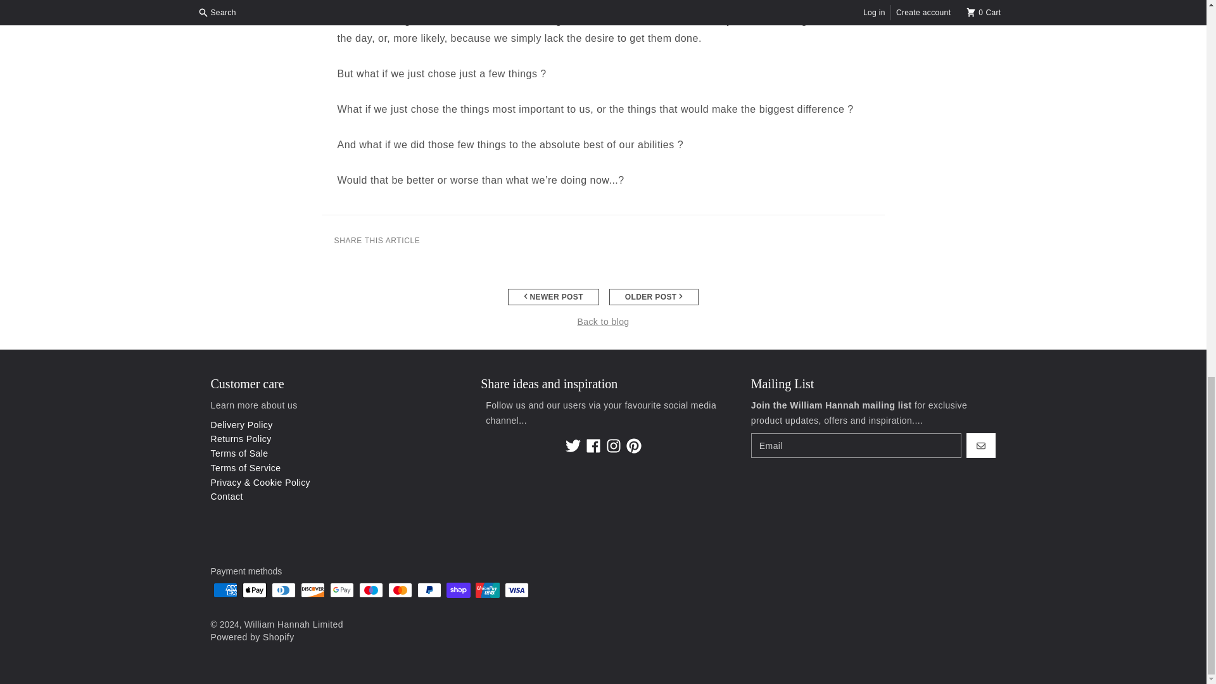 This screenshot has height=684, width=1216. What do you see at coordinates (554, 296) in the screenshot?
I see `NEWER POST` at bounding box center [554, 296].